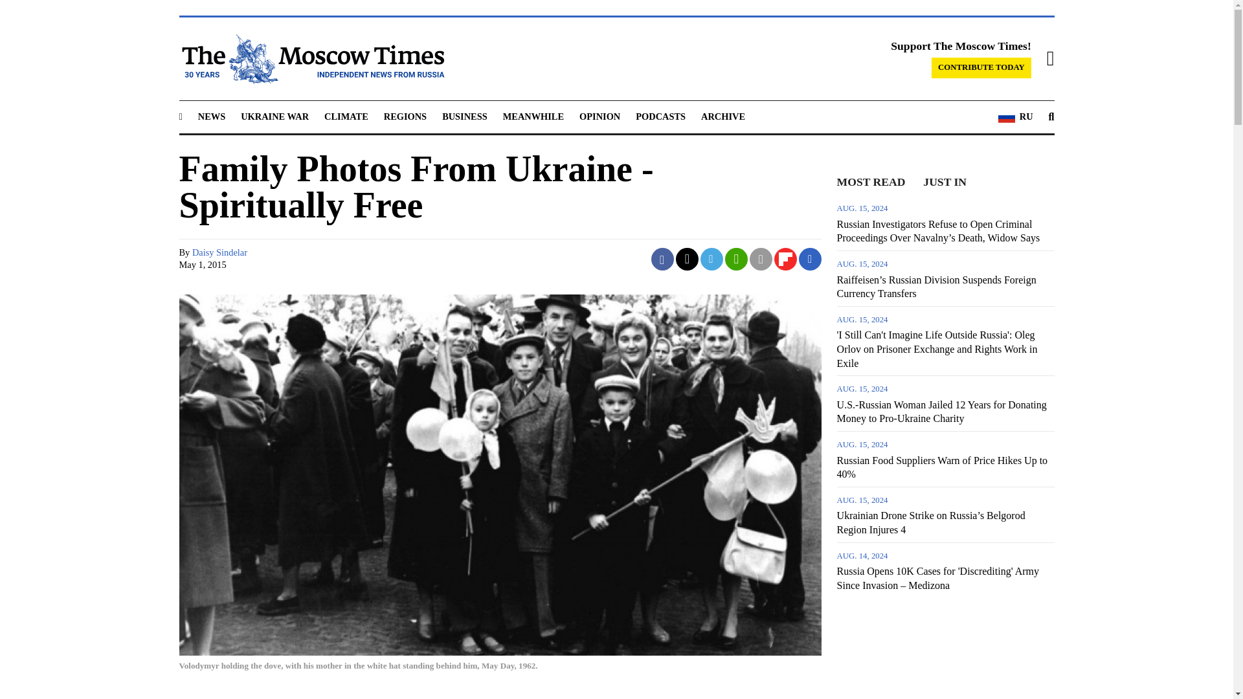 The image size is (1243, 699). I want to click on CLIMATE, so click(346, 116).